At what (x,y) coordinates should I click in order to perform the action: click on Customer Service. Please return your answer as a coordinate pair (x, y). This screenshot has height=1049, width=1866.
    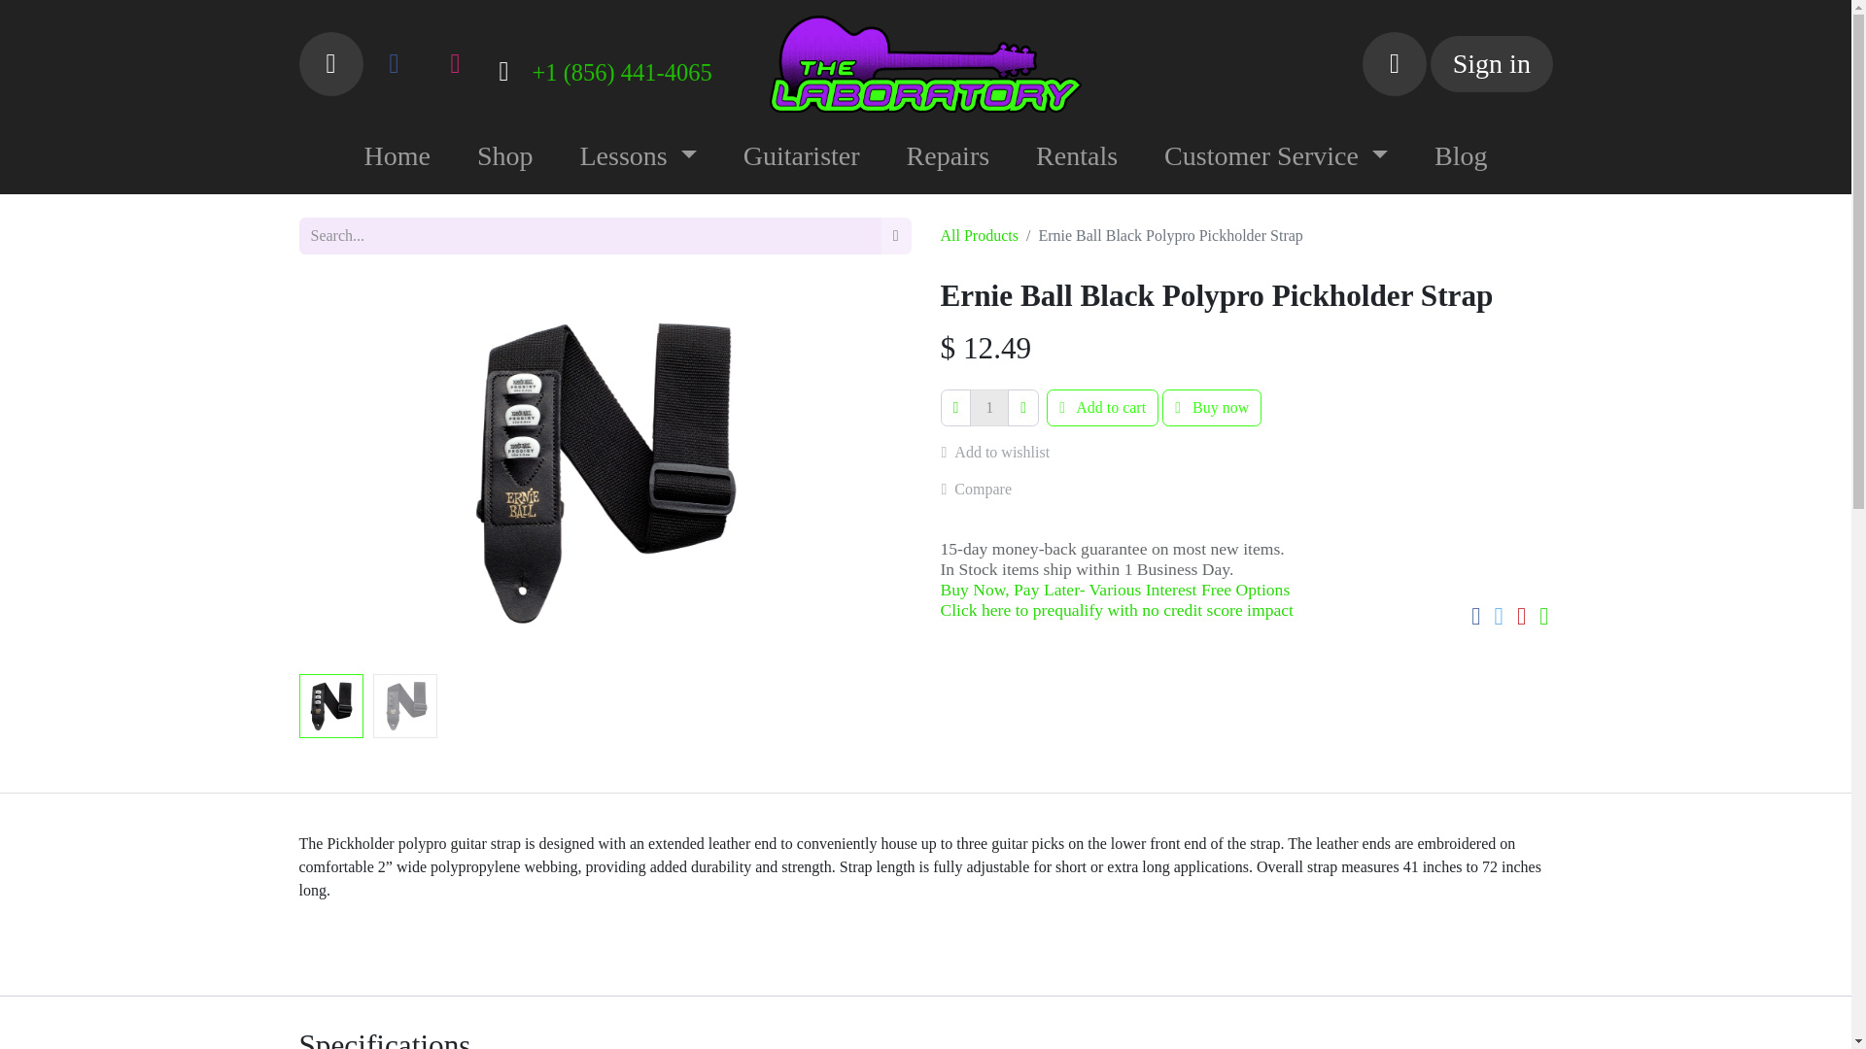
    Looking at the image, I should click on (1275, 155).